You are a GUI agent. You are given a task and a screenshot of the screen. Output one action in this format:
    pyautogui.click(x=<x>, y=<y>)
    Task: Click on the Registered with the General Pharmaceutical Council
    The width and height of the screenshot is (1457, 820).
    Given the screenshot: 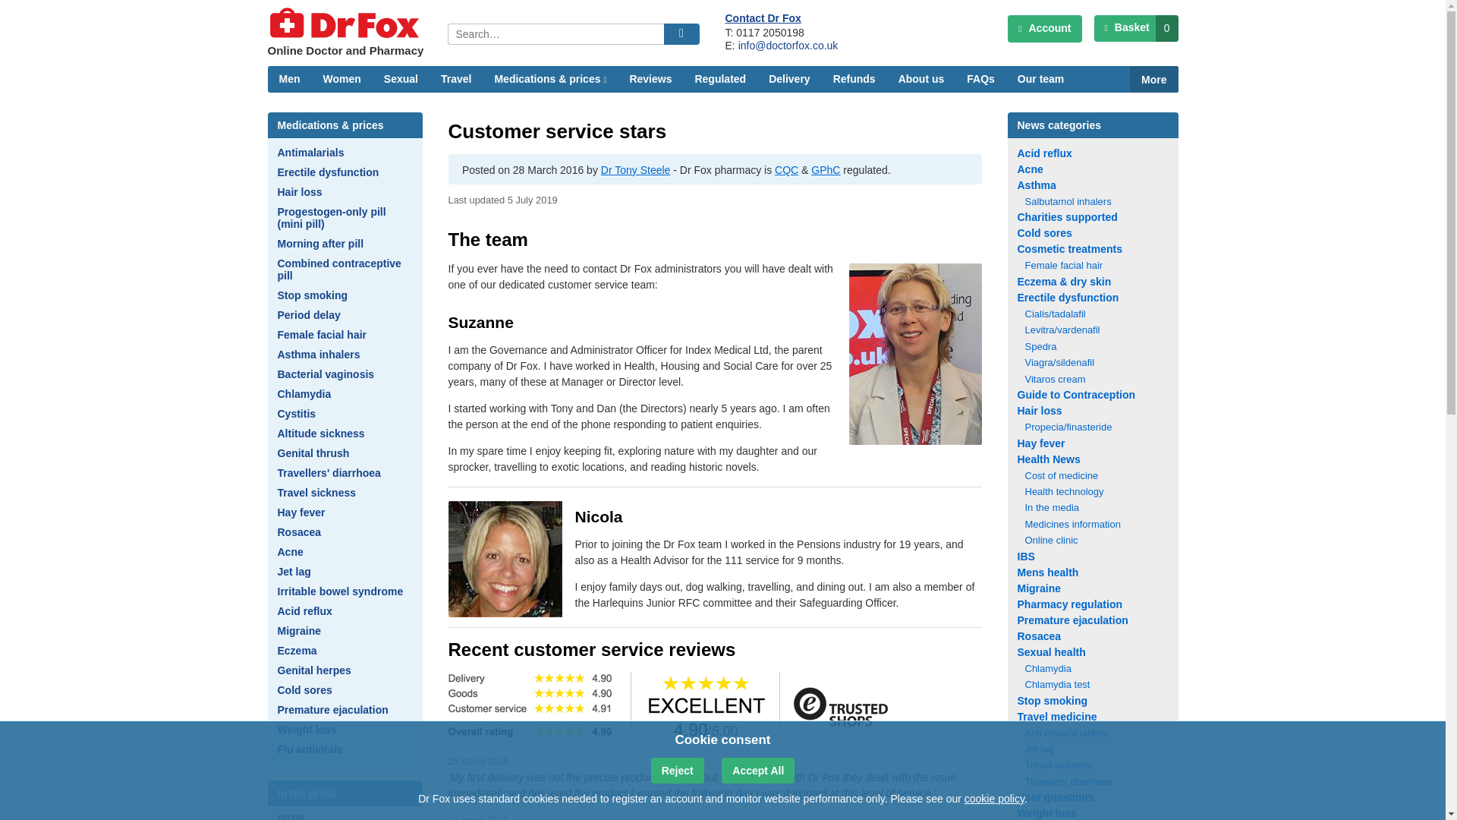 What is the action you would take?
    pyautogui.click(x=826, y=170)
    